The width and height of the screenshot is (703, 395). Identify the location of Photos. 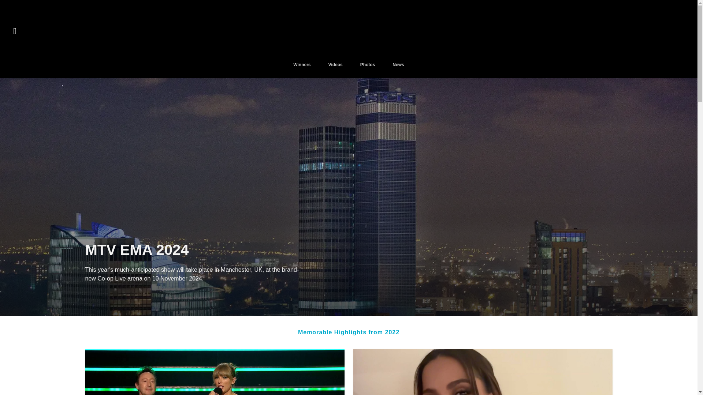
(368, 70).